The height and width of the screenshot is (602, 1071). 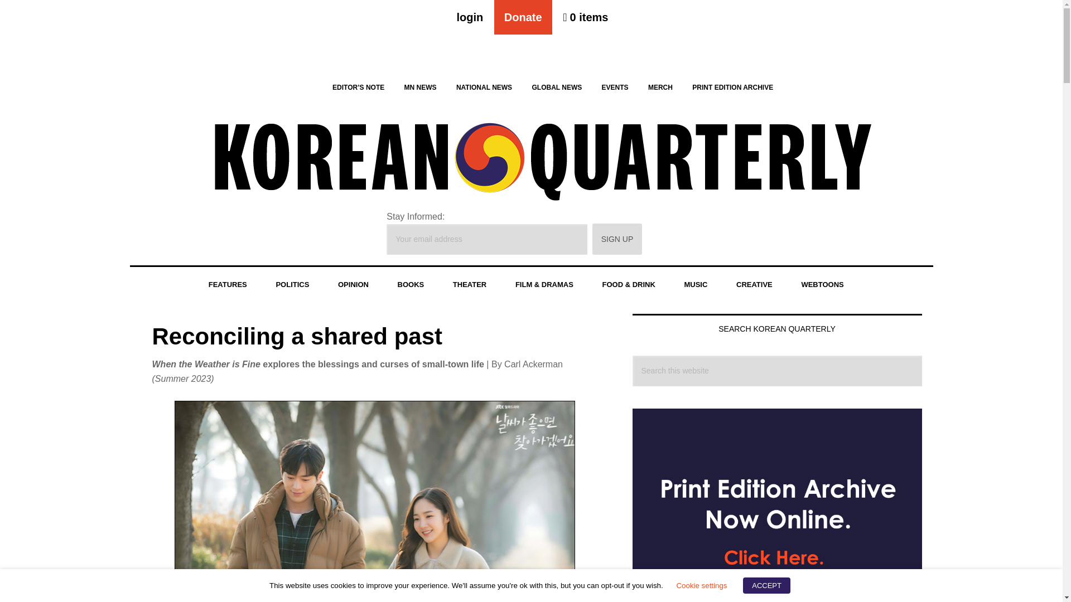 I want to click on POLITICS, so click(x=292, y=285).